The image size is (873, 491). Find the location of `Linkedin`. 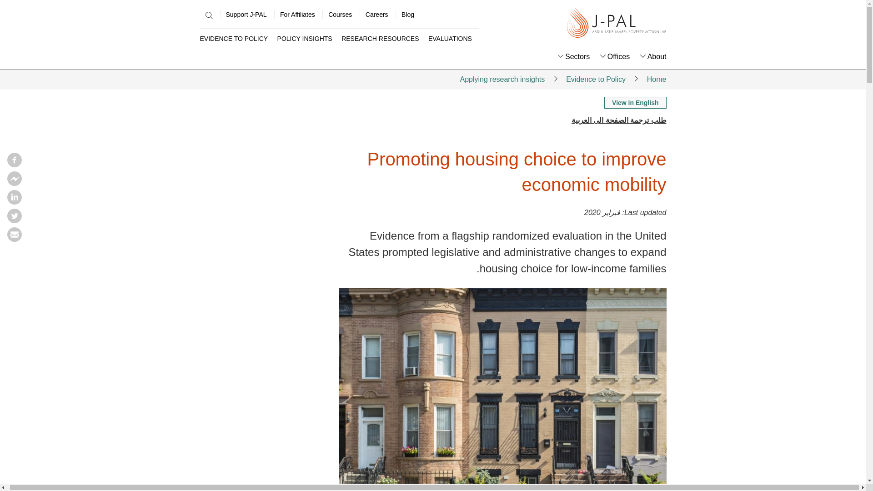

Linkedin is located at coordinates (15, 202).